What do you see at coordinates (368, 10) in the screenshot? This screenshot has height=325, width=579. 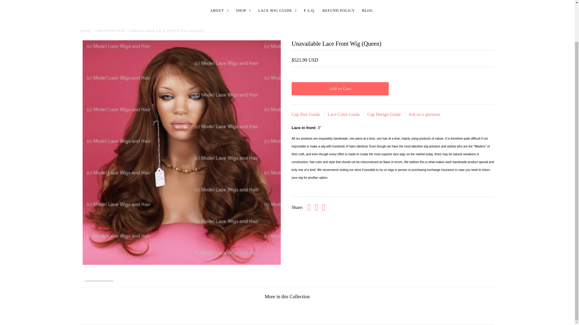 I see `BLOG` at bounding box center [368, 10].